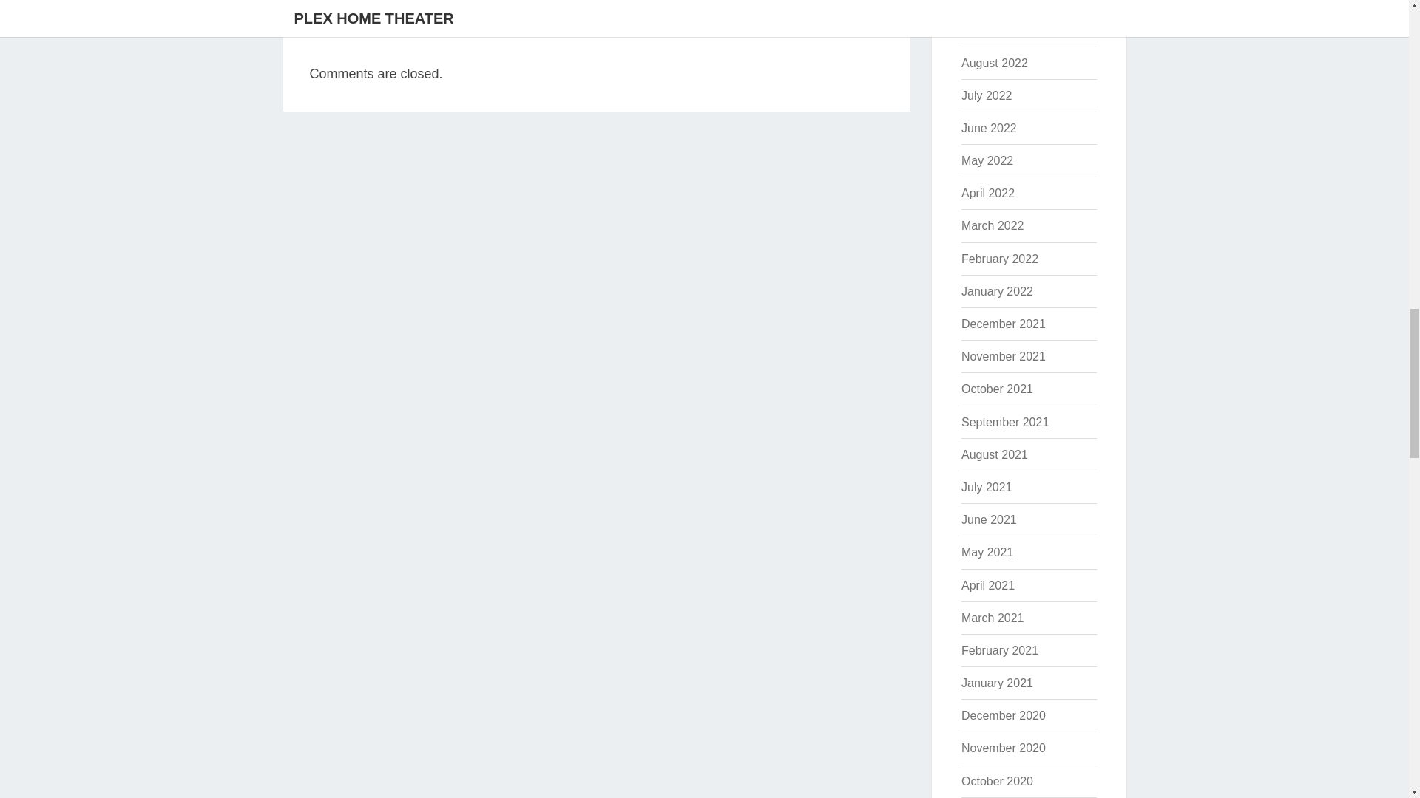  Describe the element at coordinates (997, 1) in the screenshot. I see `October 2022` at that location.